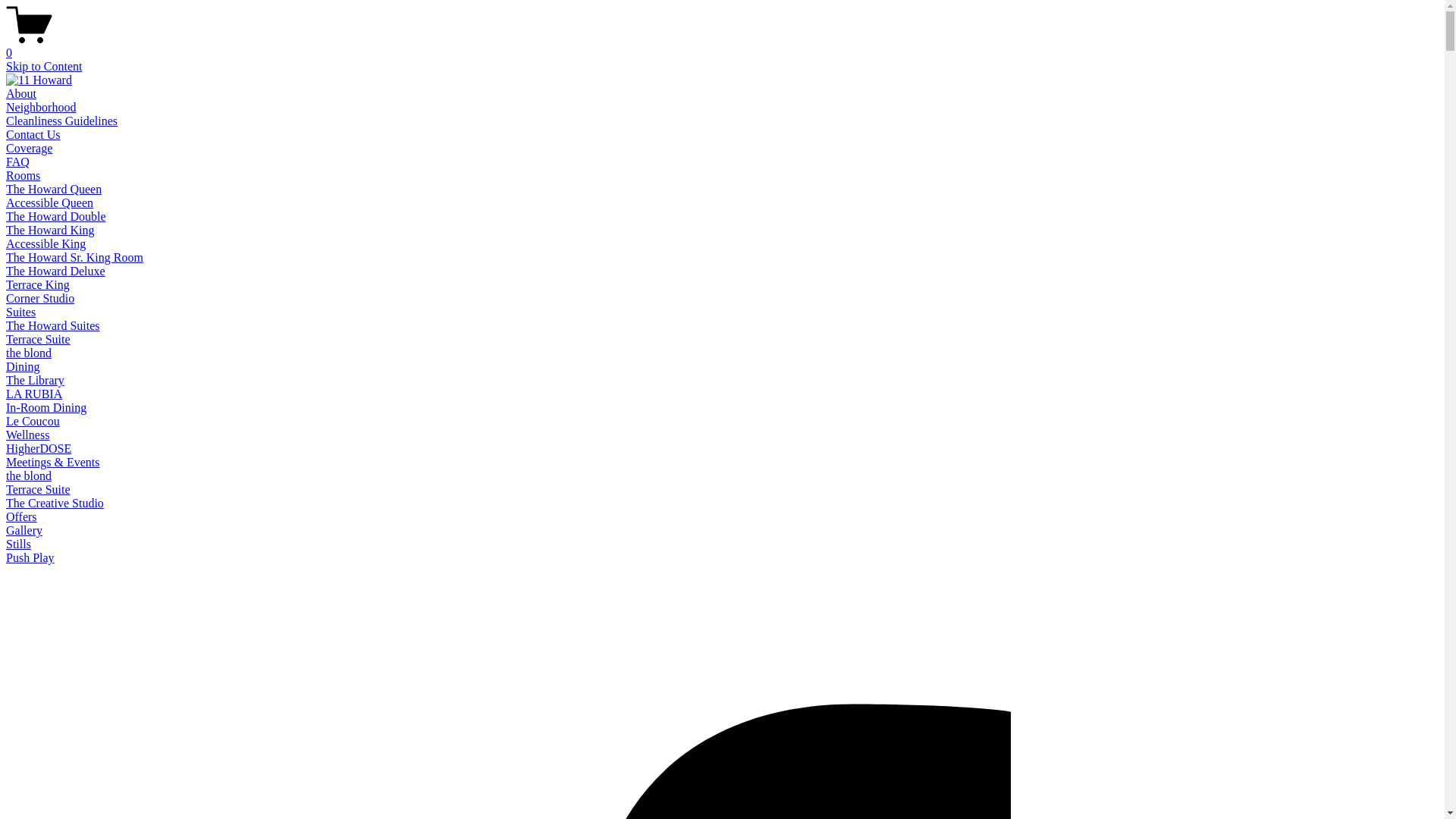 The image size is (1456, 819). What do you see at coordinates (41, 108) in the screenshot?
I see `Neighborhood` at bounding box center [41, 108].